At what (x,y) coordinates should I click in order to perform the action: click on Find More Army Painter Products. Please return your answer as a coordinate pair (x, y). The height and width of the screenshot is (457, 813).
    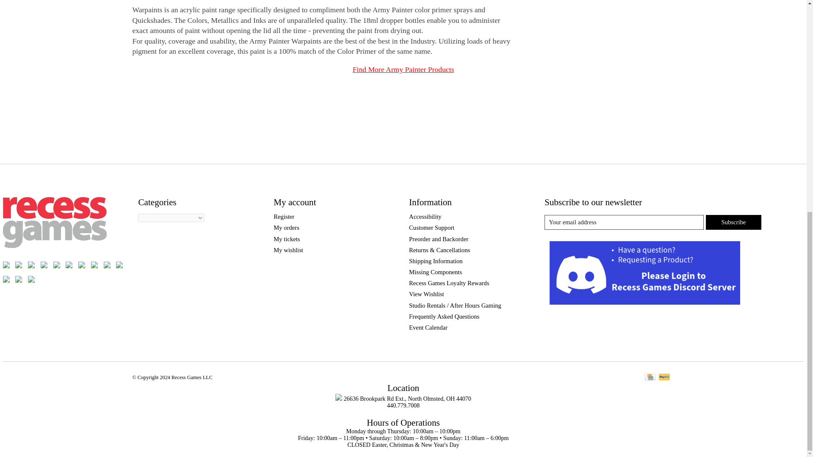
    Looking at the image, I should click on (403, 69).